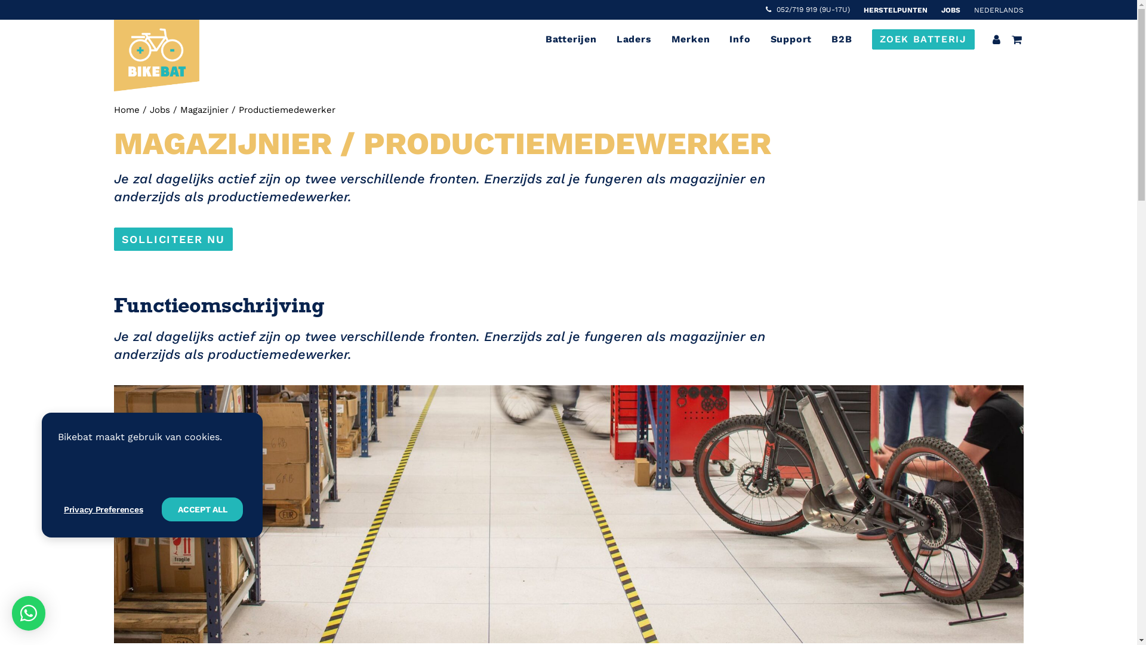 This screenshot has height=645, width=1146. I want to click on HERSTELPUNTEN, so click(895, 10).